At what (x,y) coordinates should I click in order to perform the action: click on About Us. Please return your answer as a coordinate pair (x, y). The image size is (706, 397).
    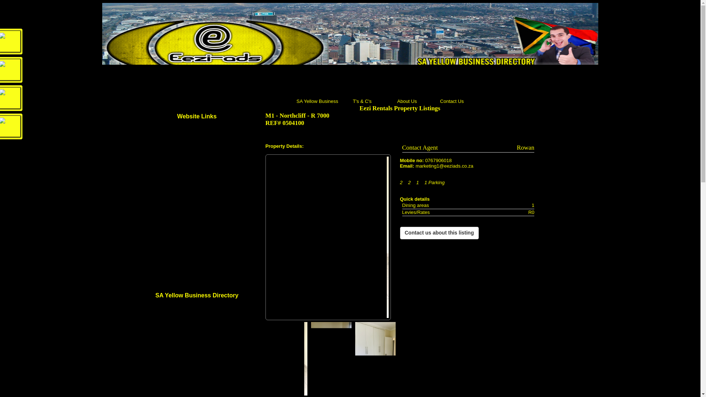
    Looking at the image, I should click on (407, 101).